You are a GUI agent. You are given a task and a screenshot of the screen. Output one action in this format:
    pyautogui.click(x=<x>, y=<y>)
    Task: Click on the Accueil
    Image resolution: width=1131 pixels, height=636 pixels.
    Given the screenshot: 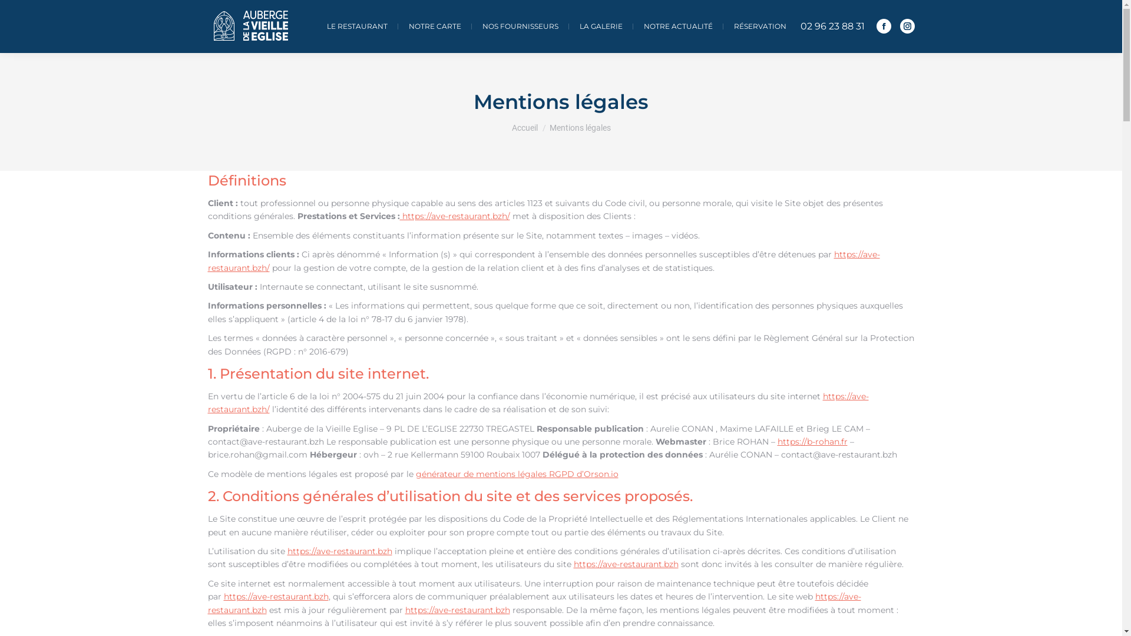 What is the action you would take?
    pyautogui.click(x=524, y=128)
    